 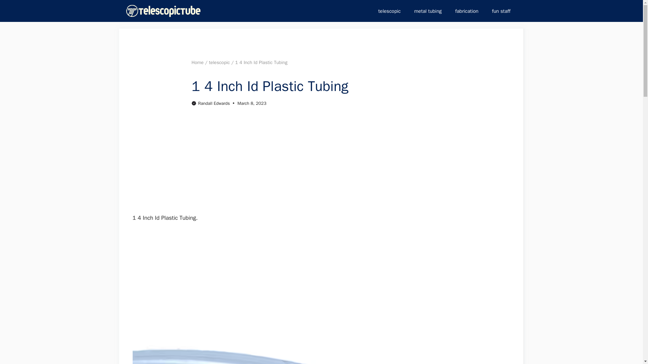 I want to click on Home, so click(x=198, y=63).